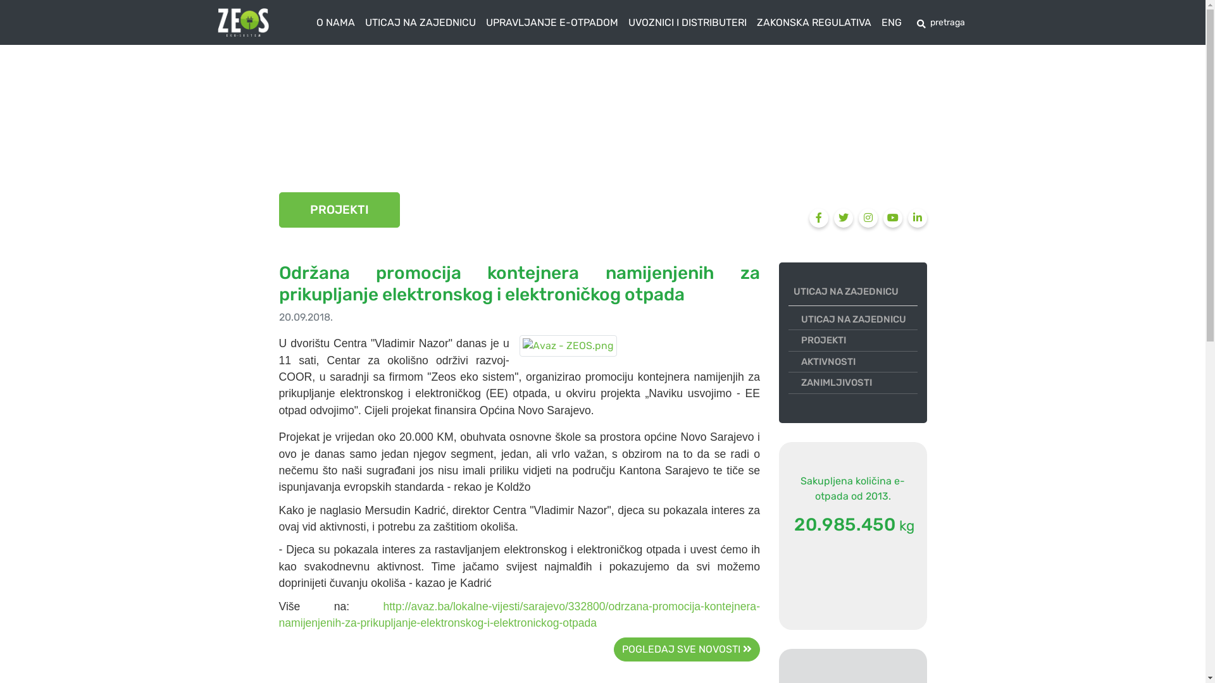  Describe the element at coordinates (859, 383) in the screenshot. I see `ZANIMLJIVOSTI` at that location.